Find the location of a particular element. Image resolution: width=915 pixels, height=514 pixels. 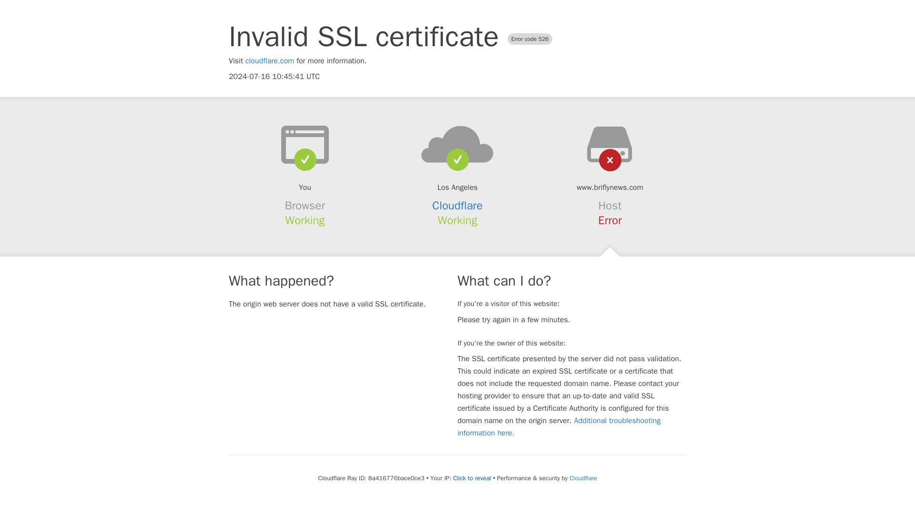

cloudflare.com is located at coordinates (270, 61).